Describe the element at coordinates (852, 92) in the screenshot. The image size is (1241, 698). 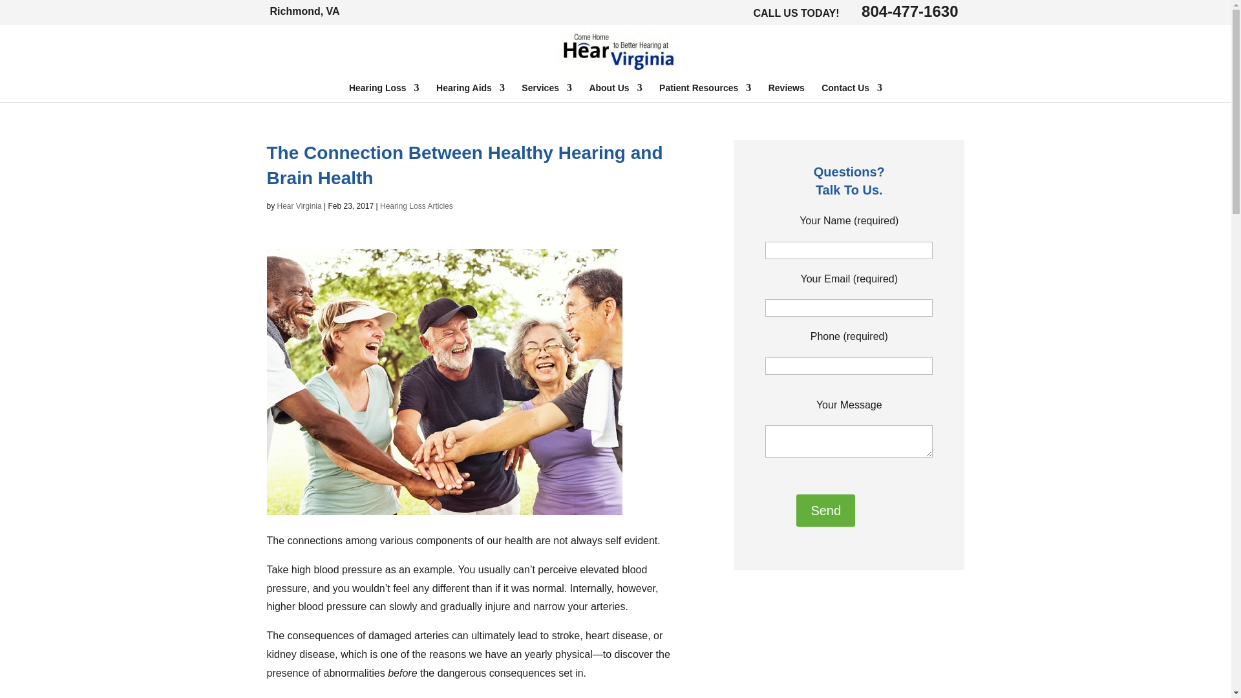
I see `Contact Us` at that location.